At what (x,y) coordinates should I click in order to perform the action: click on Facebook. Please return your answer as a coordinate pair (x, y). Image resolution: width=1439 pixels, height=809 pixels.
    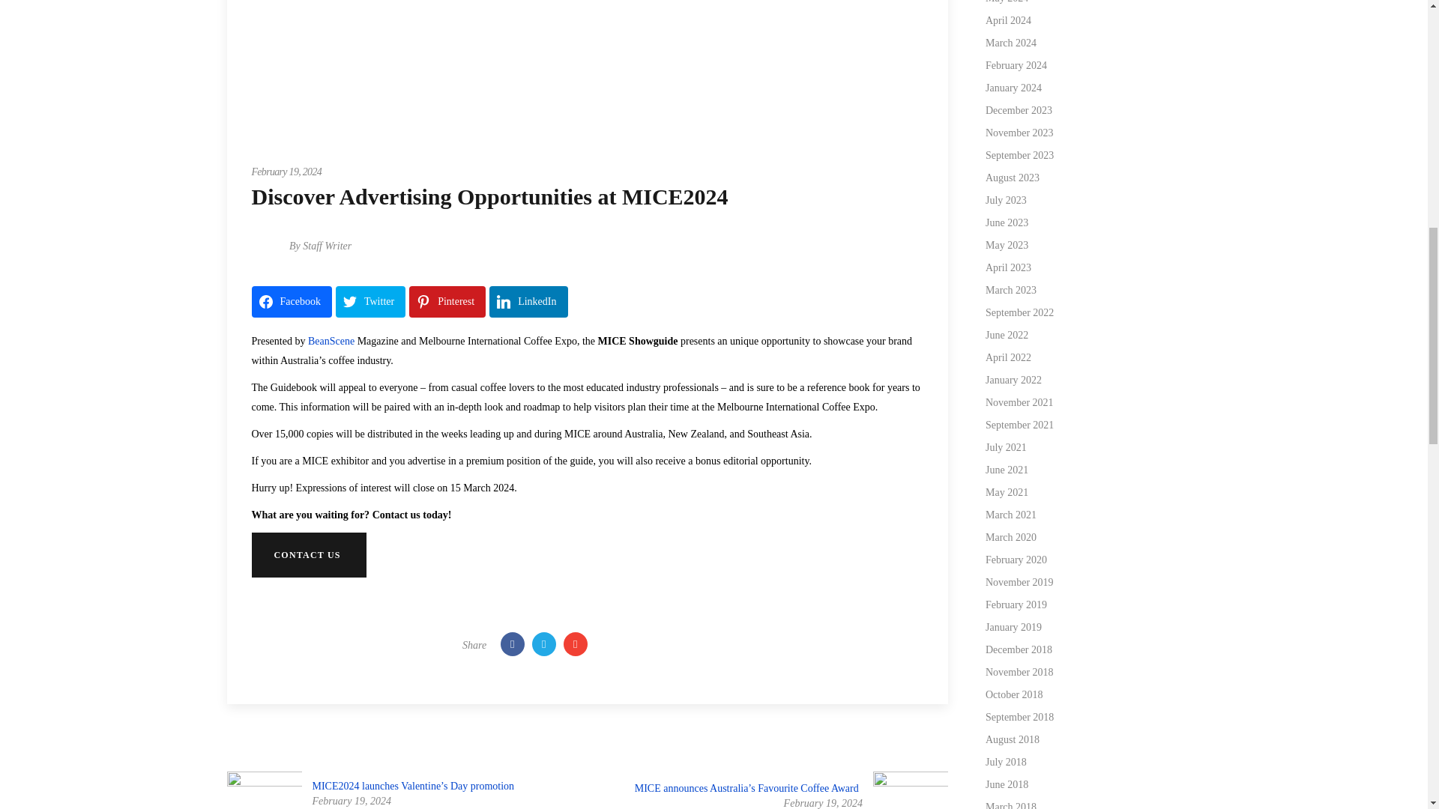
    Looking at the image, I should click on (292, 302).